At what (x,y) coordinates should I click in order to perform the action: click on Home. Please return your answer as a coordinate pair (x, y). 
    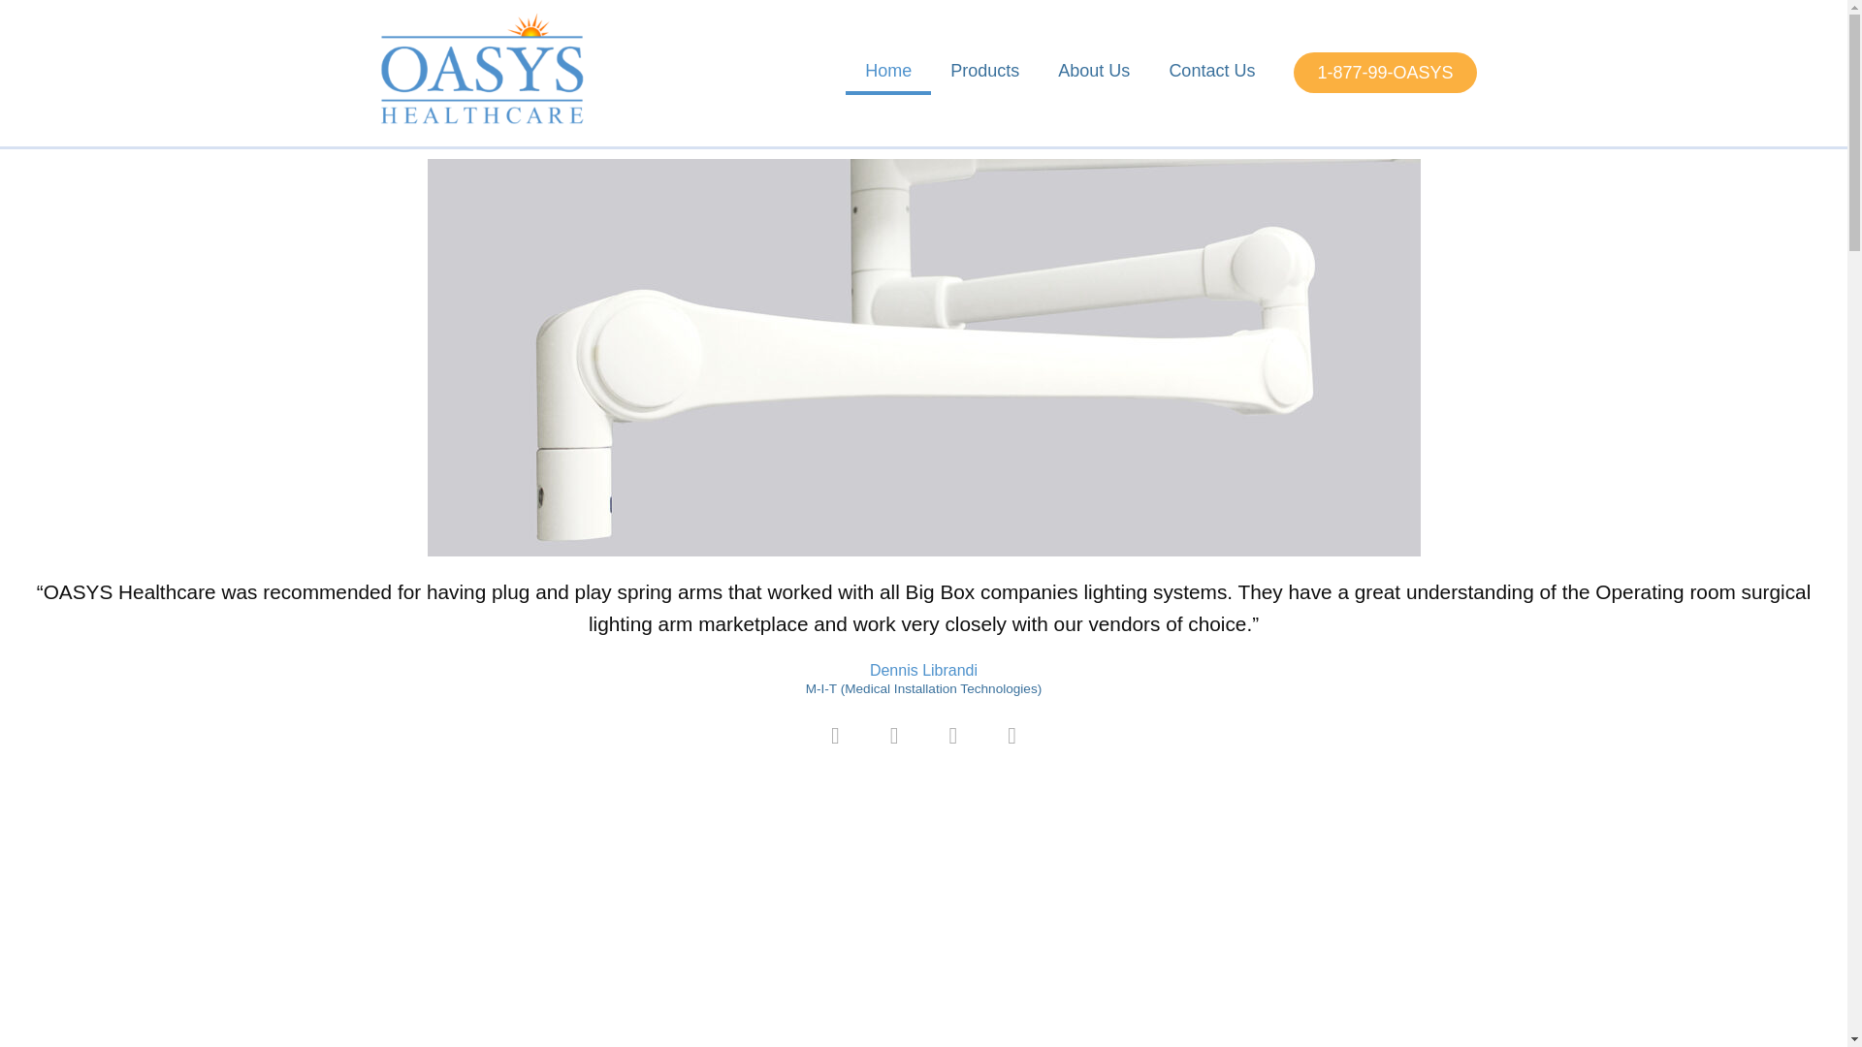
    Looking at the image, I should click on (888, 73).